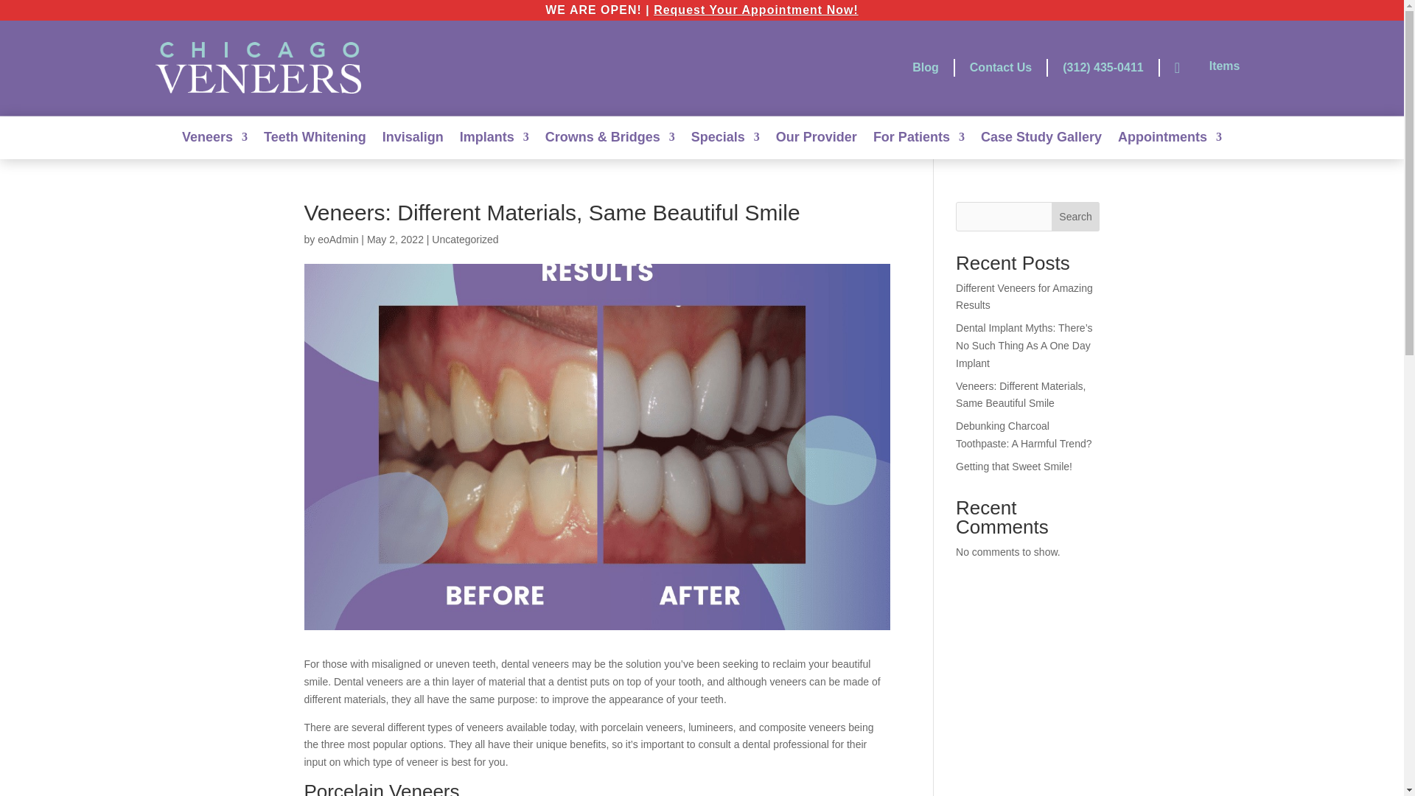  Describe the element at coordinates (215, 144) in the screenshot. I see `Veneers` at that location.